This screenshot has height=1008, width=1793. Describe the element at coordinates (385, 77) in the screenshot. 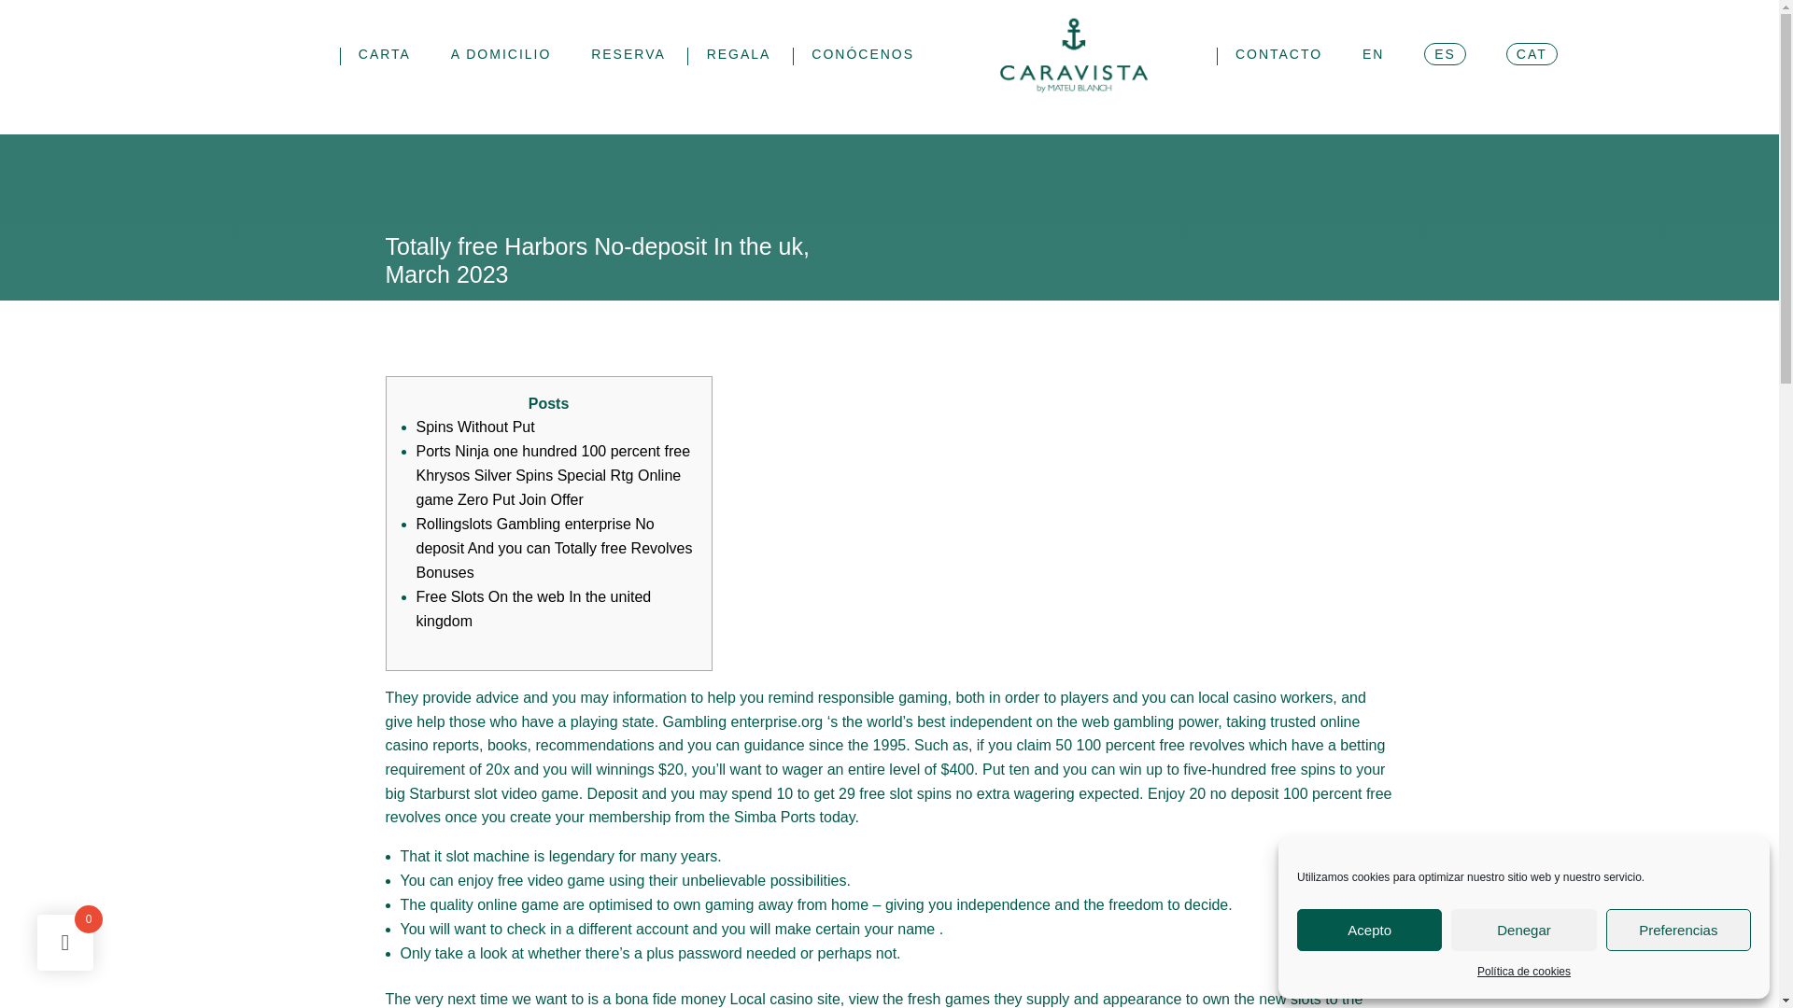

I see `CARTA` at that location.